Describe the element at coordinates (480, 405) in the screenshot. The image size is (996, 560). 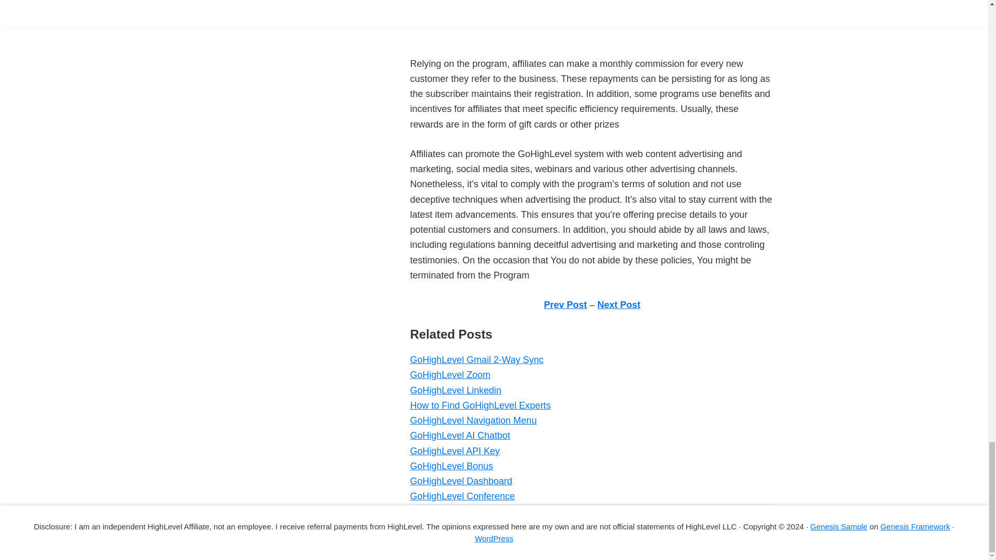
I see `How to Find GoHighLevel Experts` at that location.